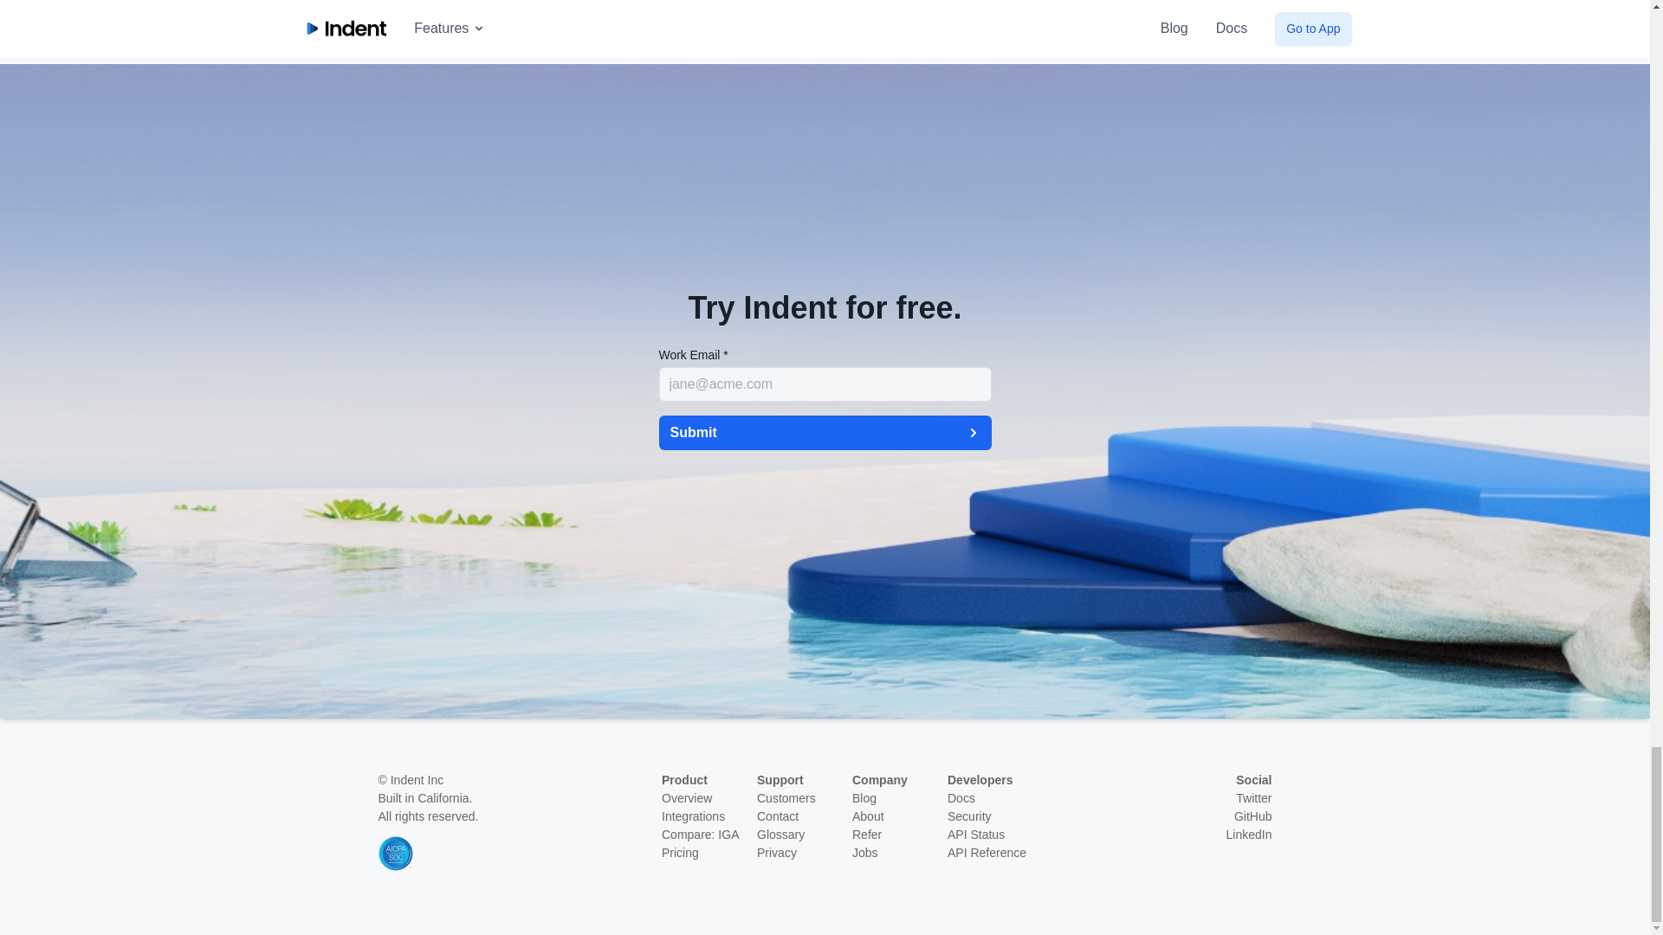 The width and height of the screenshot is (1663, 935). Describe the element at coordinates (866, 835) in the screenshot. I see `Refer` at that location.